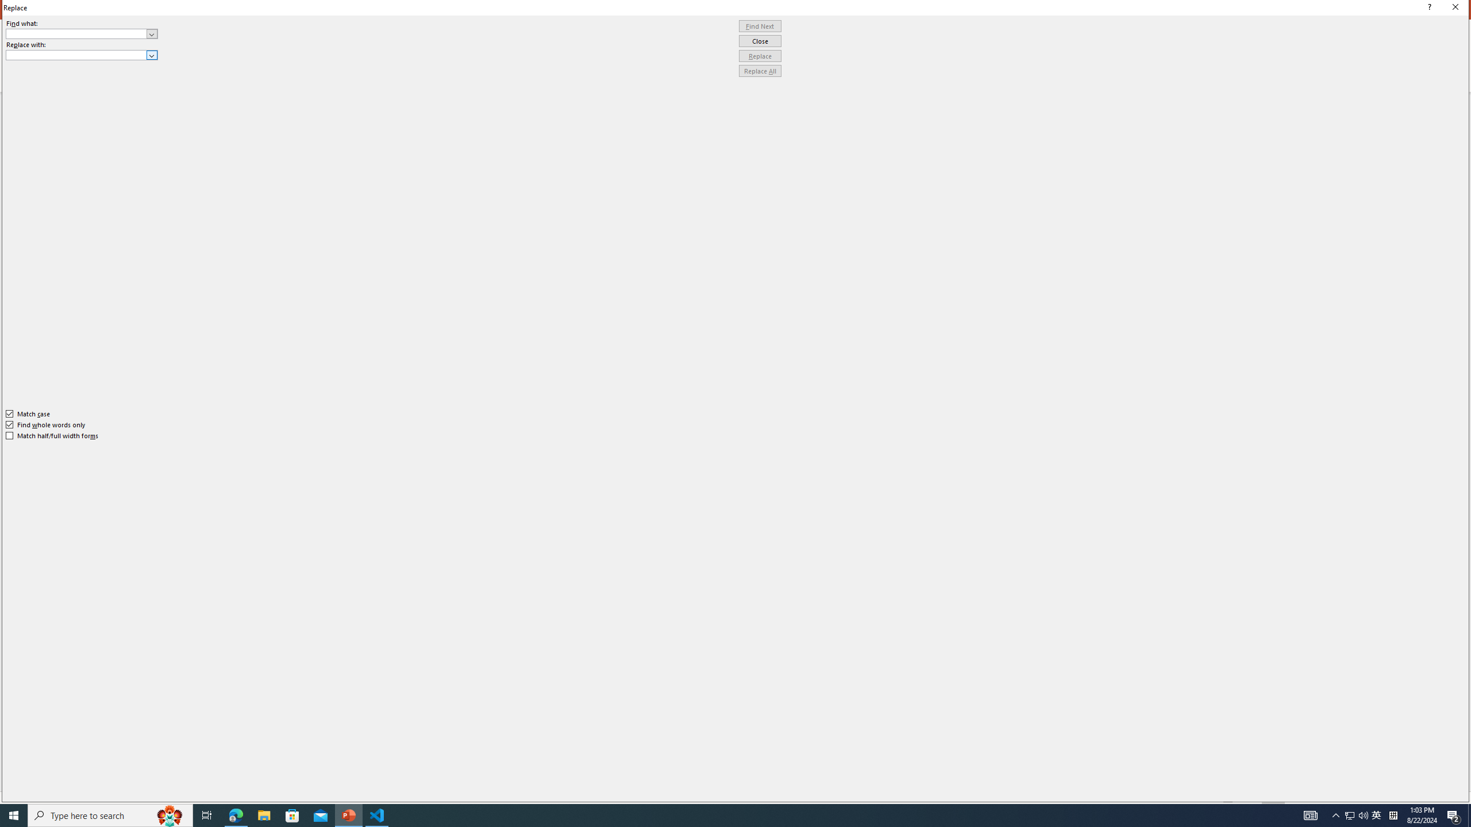 This screenshot has height=827, width=1471. What do you see at coordinates (760, 56) in the screenshot?
I see `Replace` at bounding box center [760, 56].